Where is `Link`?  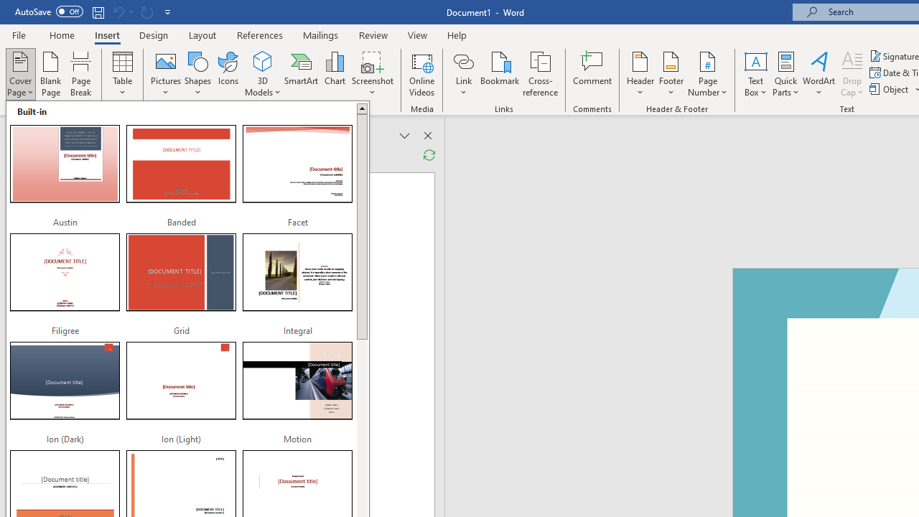 Link is located at coordinates (463, 73).